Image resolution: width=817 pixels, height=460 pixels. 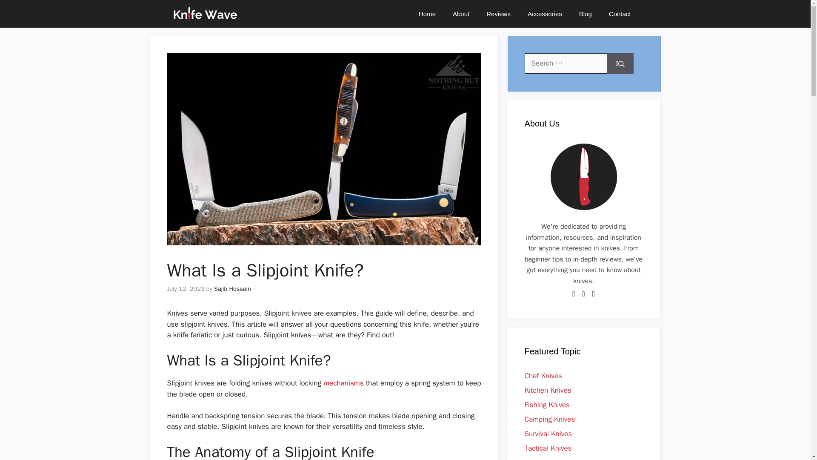 What do you see at coordinates (550, 419) in the screenshot?
I see `Camping Knives` at bounding box center [550, 419].